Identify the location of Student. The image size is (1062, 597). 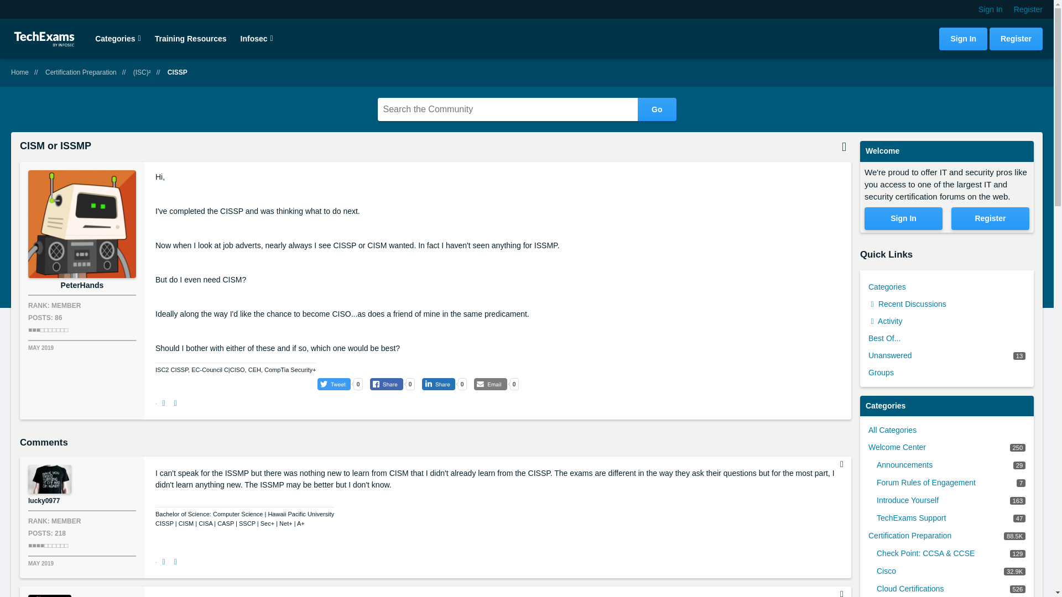
(48, 329).